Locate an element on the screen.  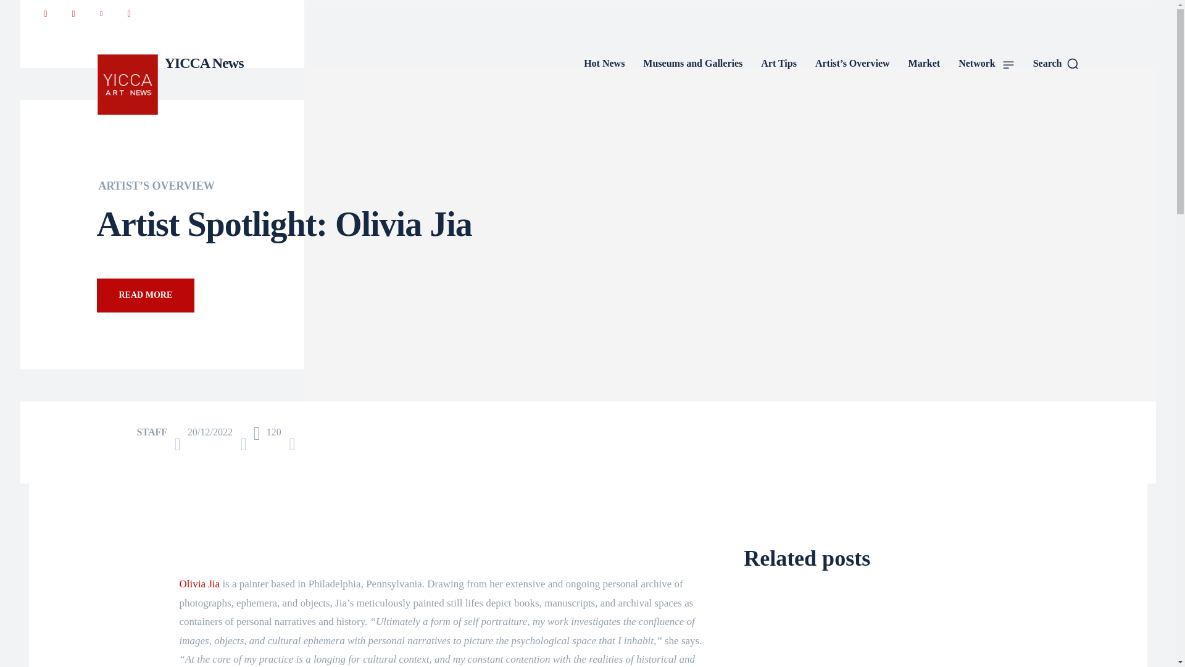
Hot News is located at coordinates (604, 63).